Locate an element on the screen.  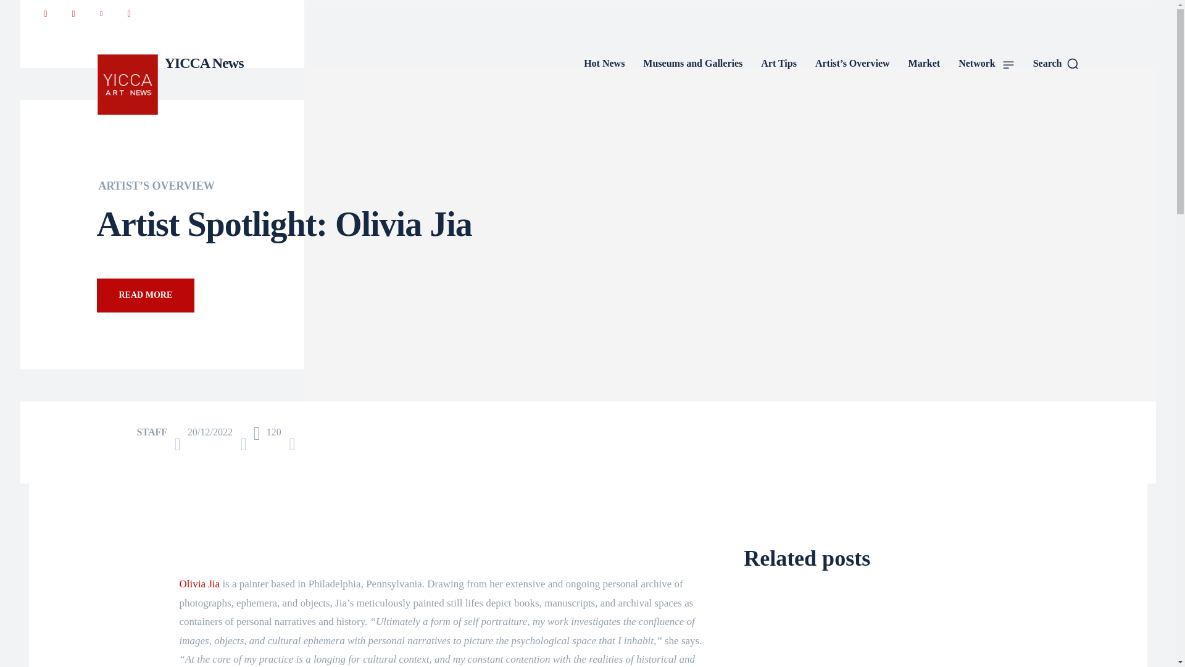
Hot News is located at coordinates (604, 63).